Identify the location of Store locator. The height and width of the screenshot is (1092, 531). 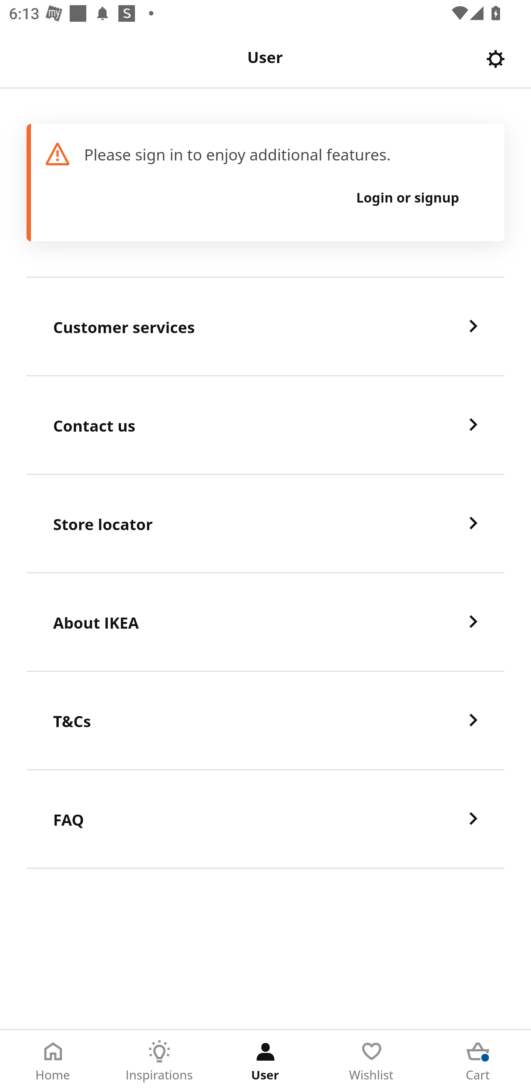
(265, 524).